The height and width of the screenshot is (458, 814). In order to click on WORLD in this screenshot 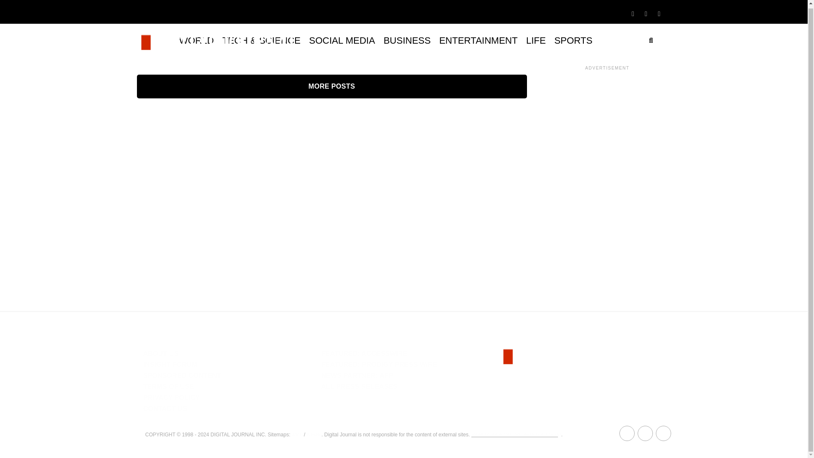, I will do `click(196, 41)`.